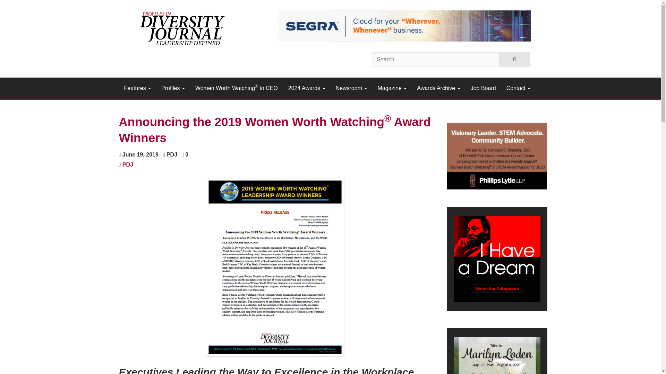 The image size is (666, 374). I want to click on Features, so click(137, 88).